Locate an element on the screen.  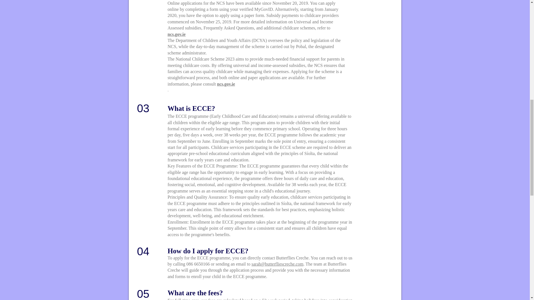
ncs.gov.ie is located at coordinates (176, 34).